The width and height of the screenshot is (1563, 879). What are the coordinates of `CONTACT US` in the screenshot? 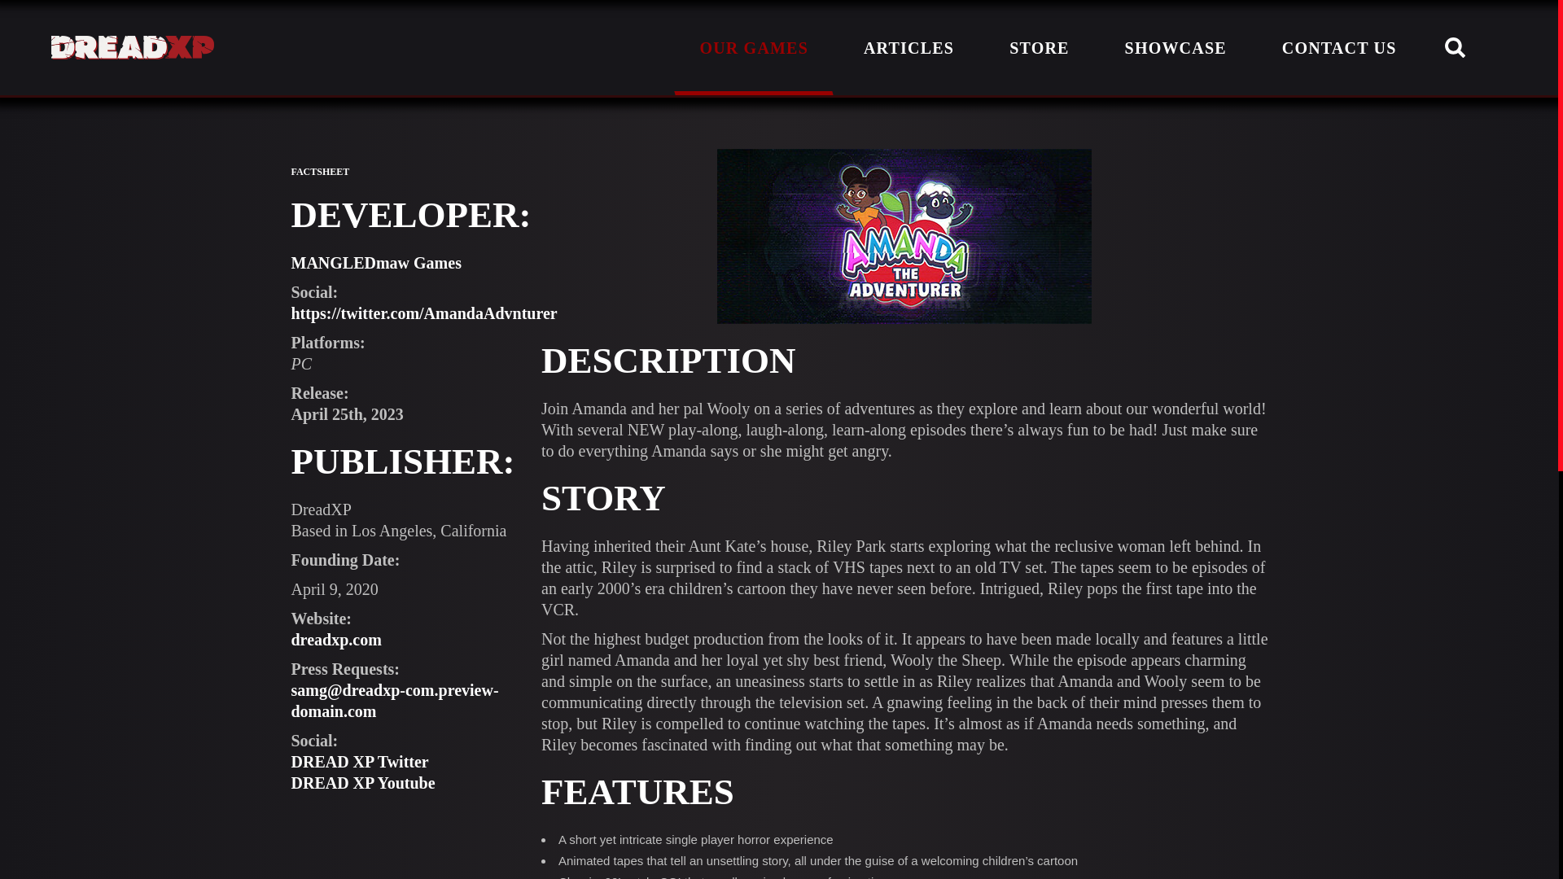 It's located at (1339, 47).